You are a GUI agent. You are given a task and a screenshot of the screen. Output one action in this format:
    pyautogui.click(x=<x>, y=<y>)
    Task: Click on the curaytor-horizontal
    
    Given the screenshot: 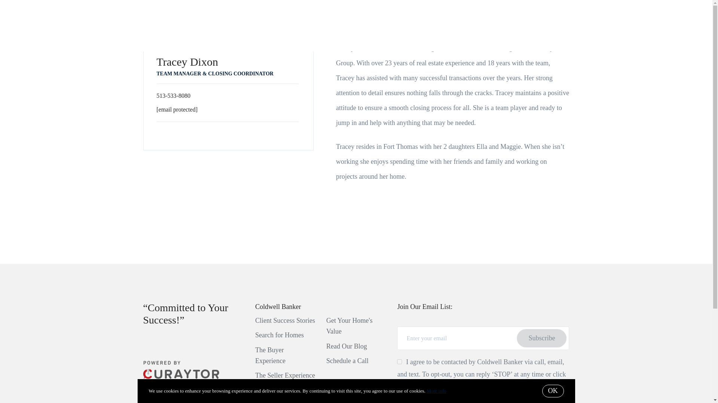 What is the action you would take?
    pyautogui.click(x=181, y=369)
    